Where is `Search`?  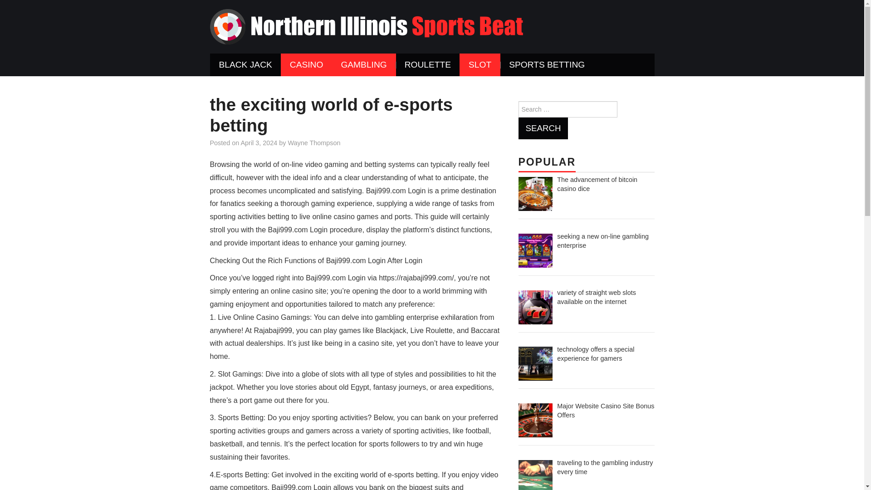 Search is located at coordinates (543, 128).